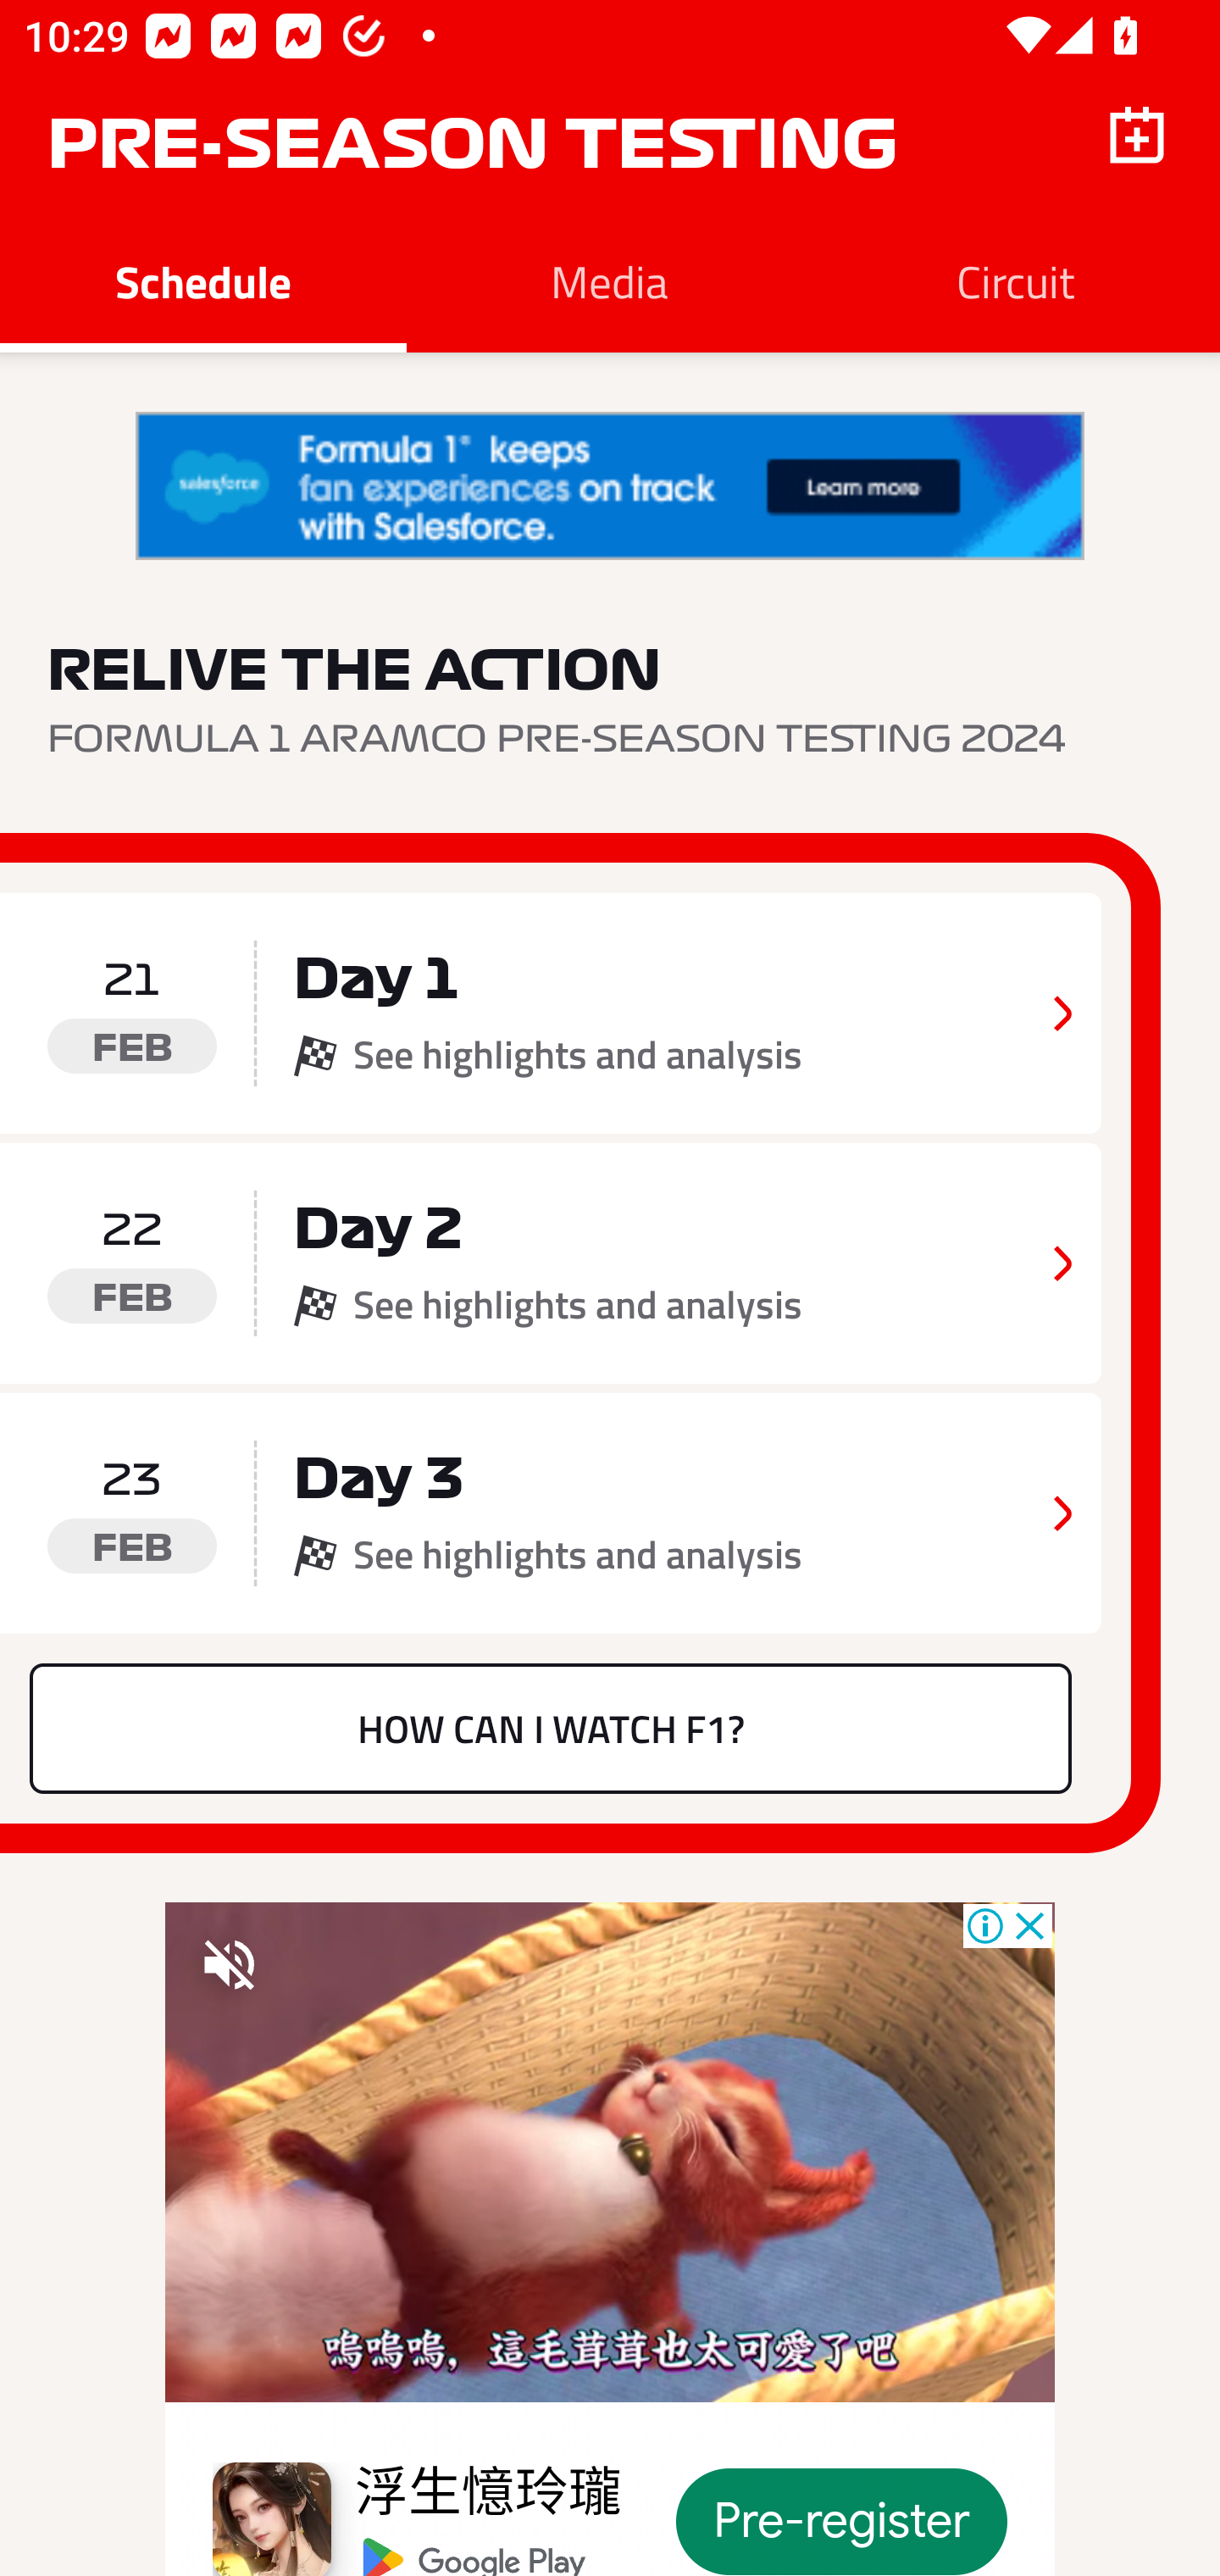 The width and height of the screenshot is (1220, 2576). What do you see at coordinates (610, 281) in the screenshot?
I see `Media` at bounding box center [610, 281].